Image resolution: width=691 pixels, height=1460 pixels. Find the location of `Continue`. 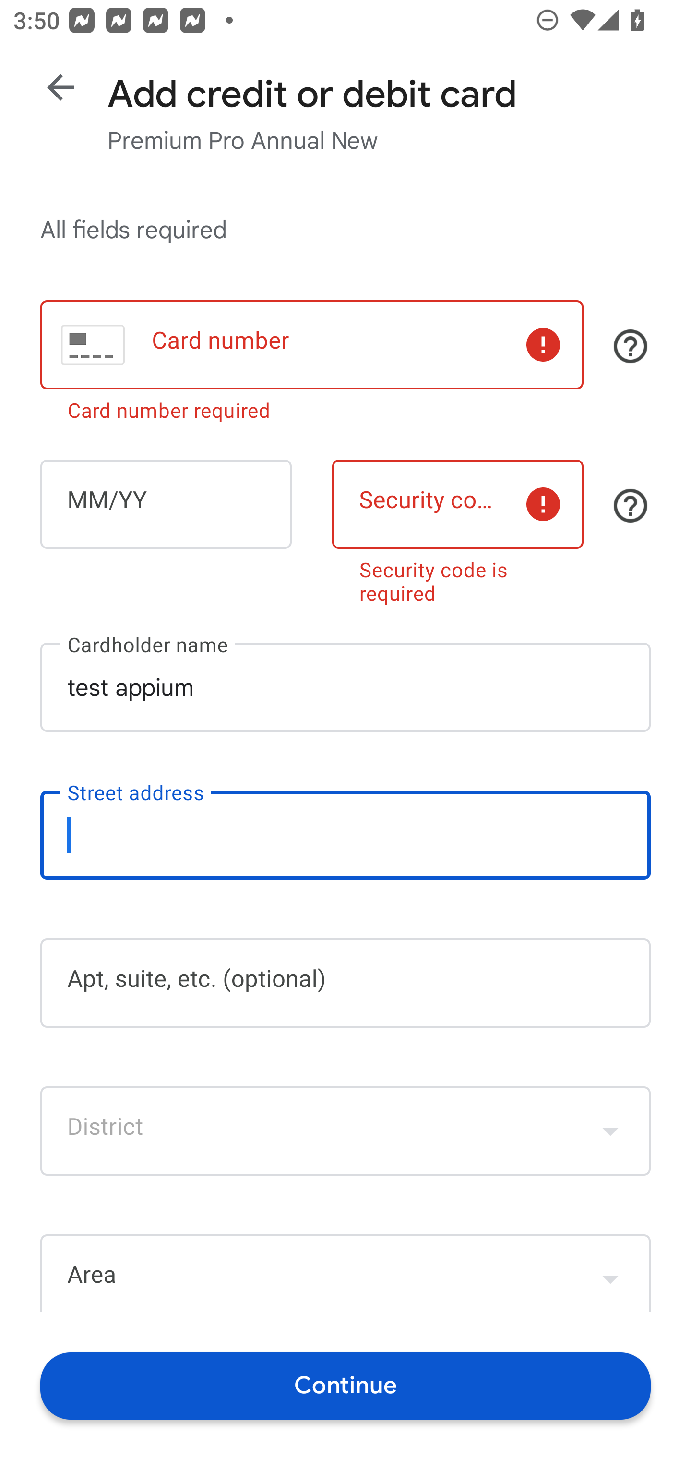

Continue is located at coordinates (345, 1385).